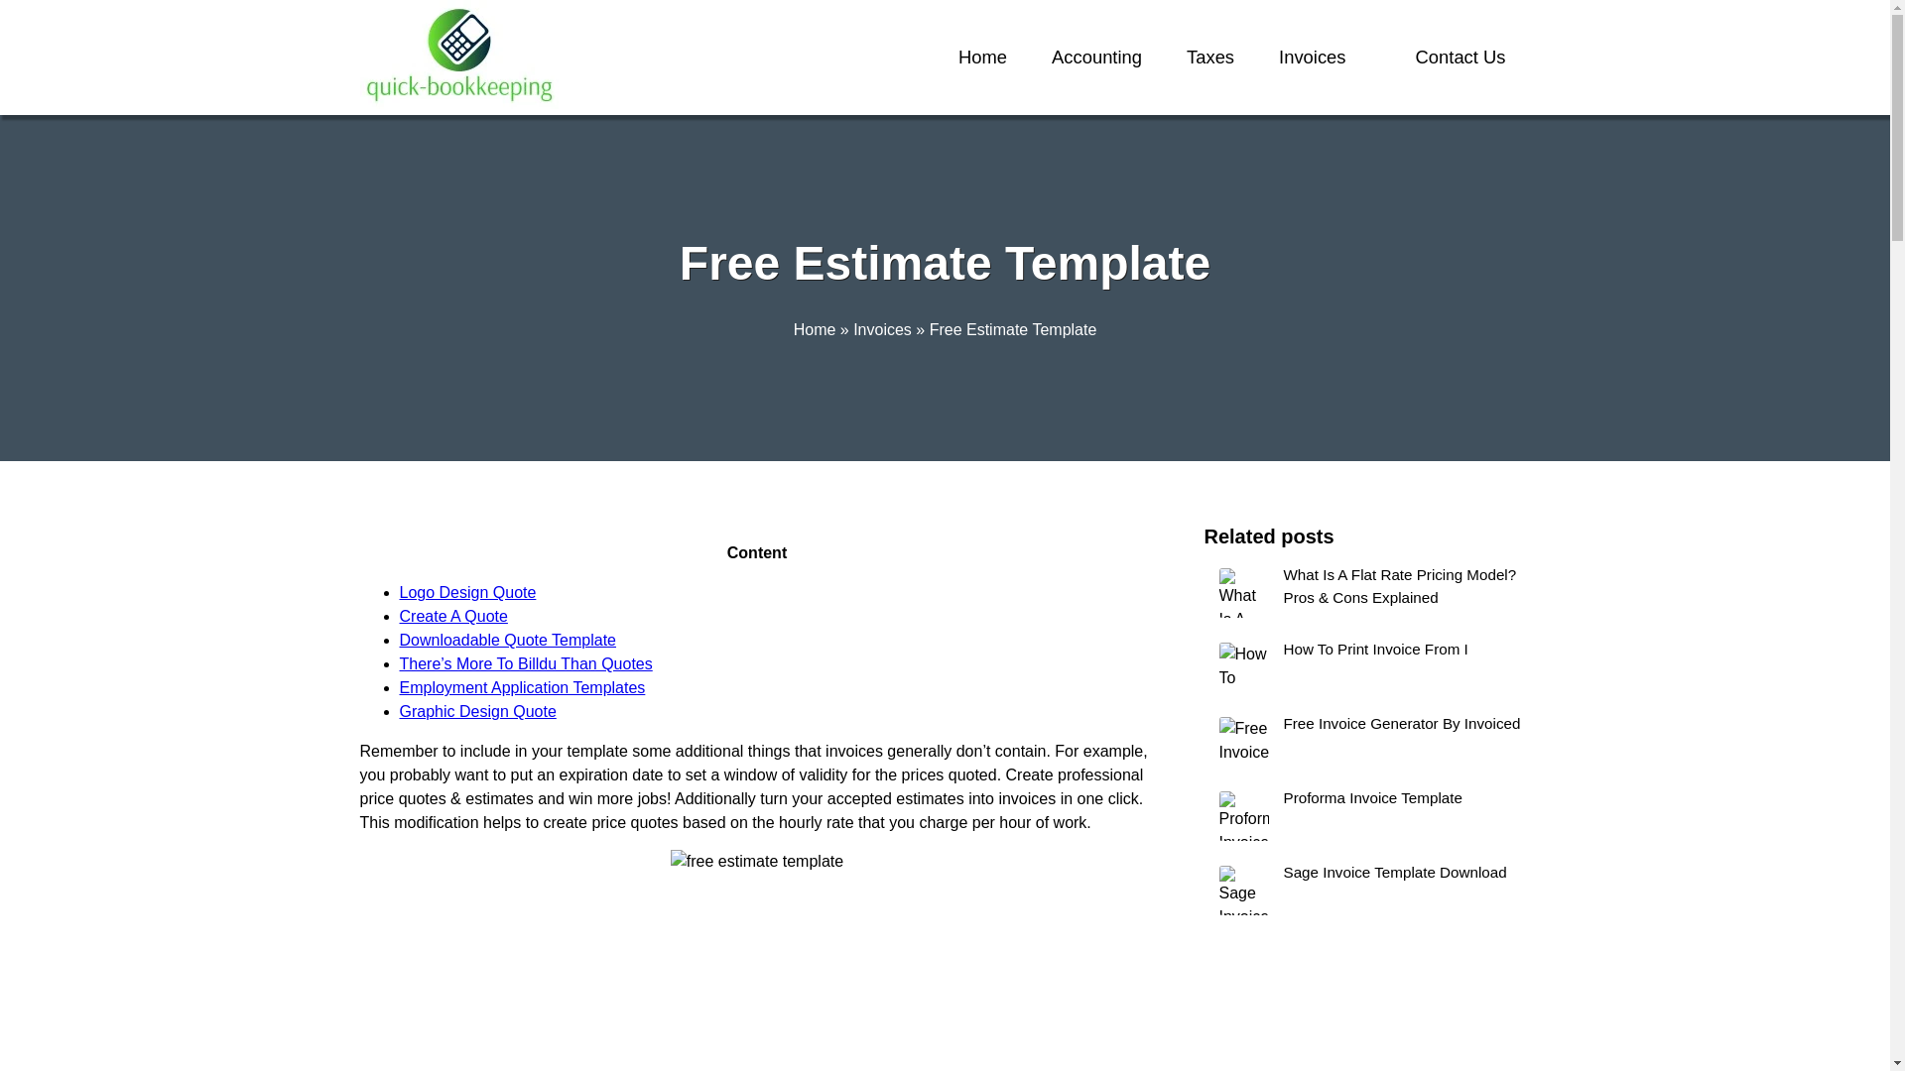  What do you see at coordinates (506, 641) in the screenshot?
I see `Downloadable Quote Template` at bounding box center [506, 641].